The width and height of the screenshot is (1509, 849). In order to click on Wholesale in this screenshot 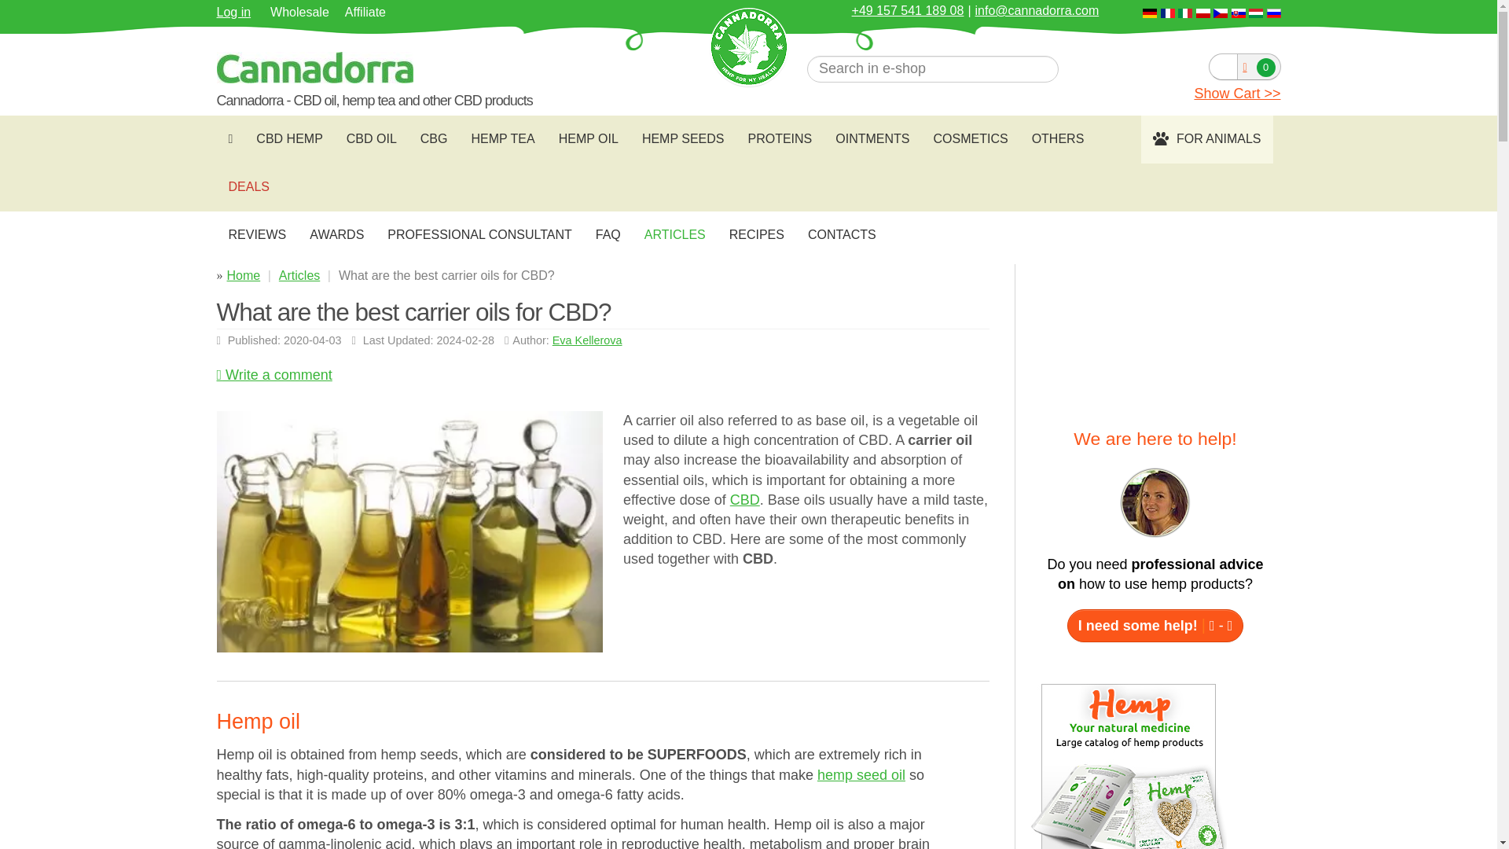, I will do `click(303, 13)`.